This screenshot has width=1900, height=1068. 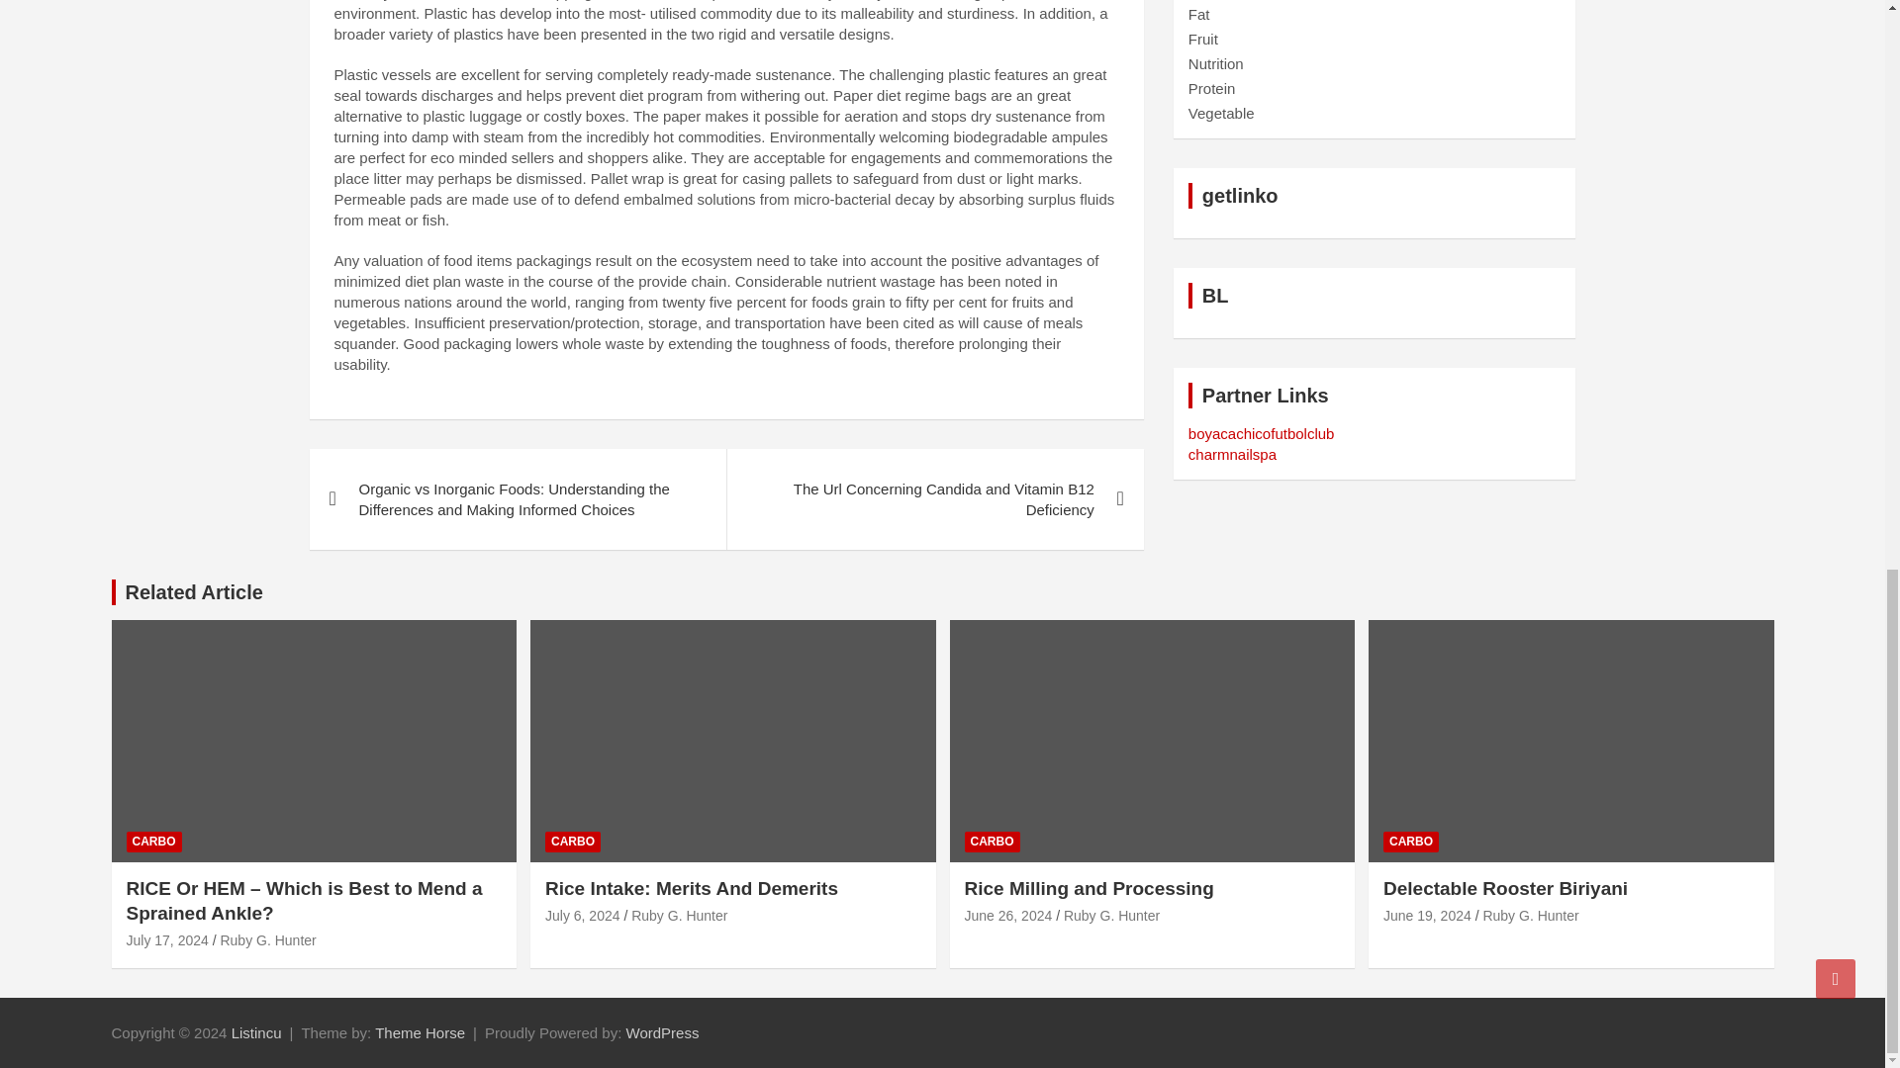 What do you see at coordinates (154, 842) in the screenshot?
I see `CARBO` at bounding box center [154, 842].